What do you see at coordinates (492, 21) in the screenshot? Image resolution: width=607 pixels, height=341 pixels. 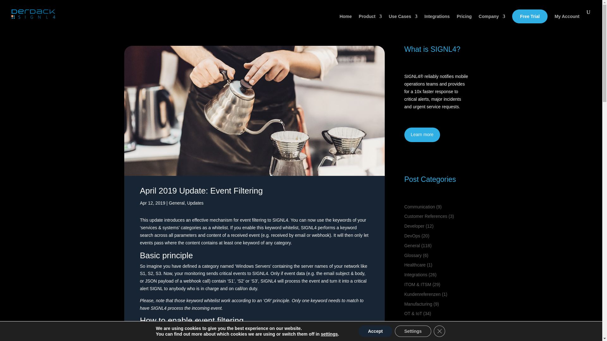 I see `Company` at bounding box center [492, 21].